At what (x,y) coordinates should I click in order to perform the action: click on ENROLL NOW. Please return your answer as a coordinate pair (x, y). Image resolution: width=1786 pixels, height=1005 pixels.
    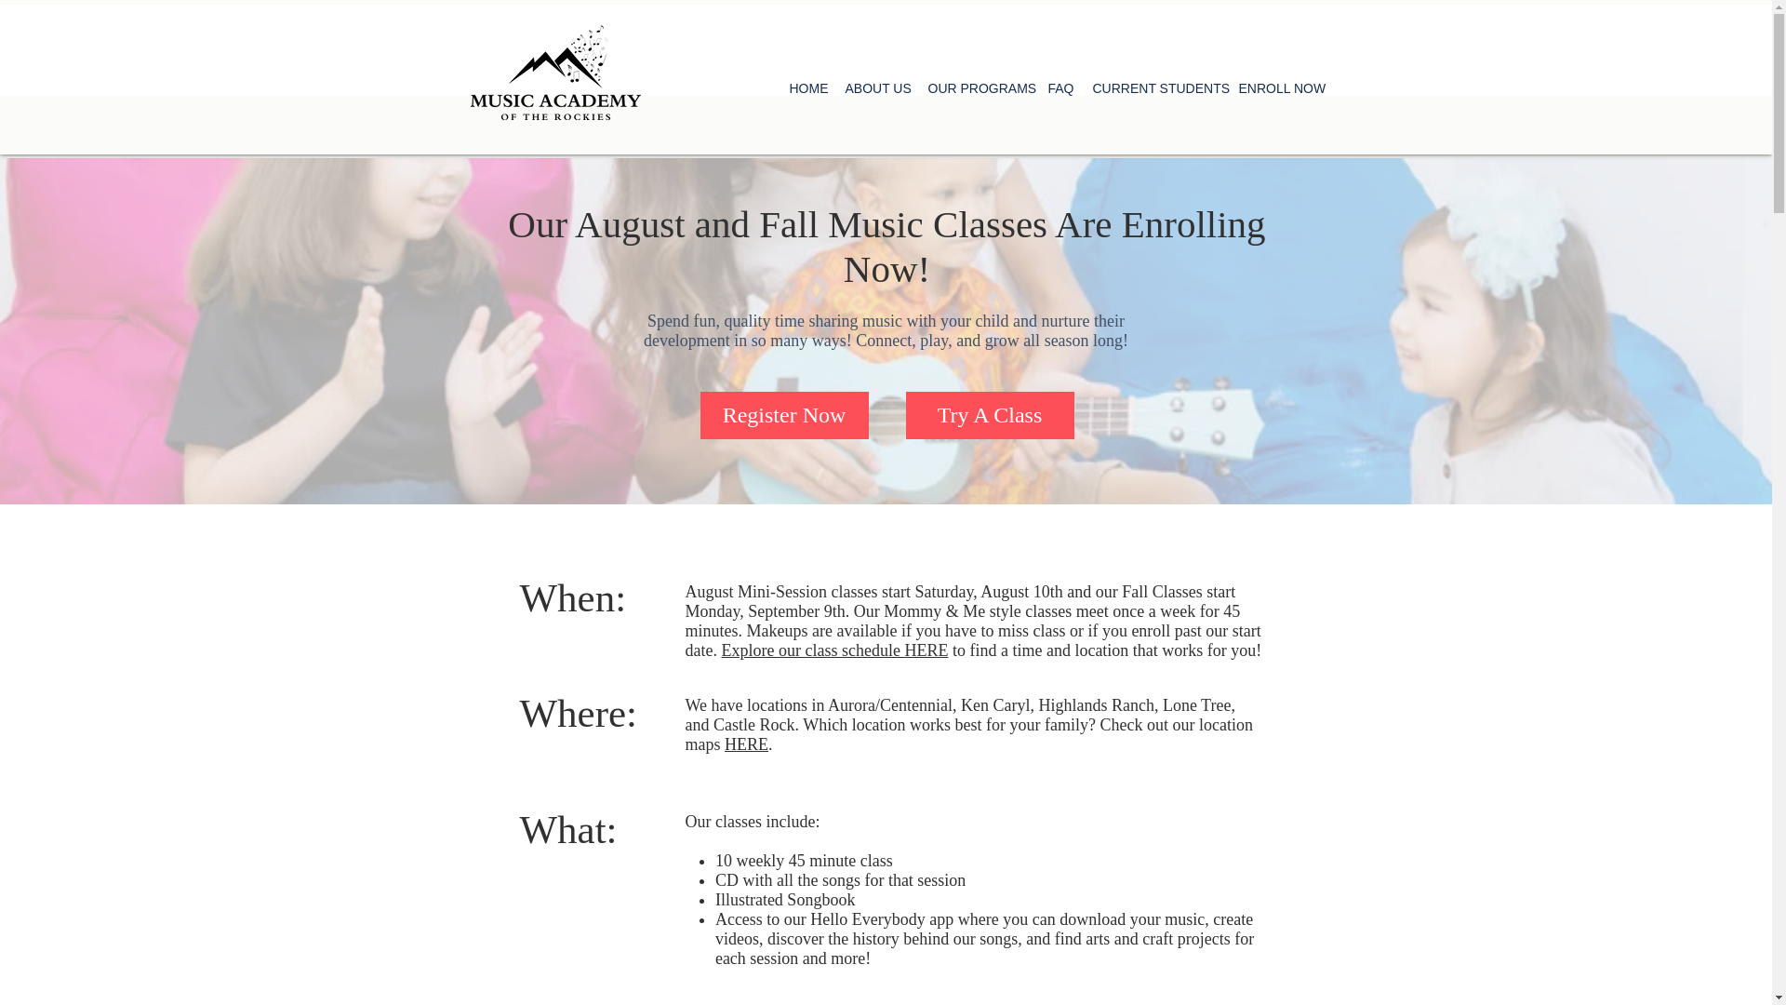
    Looking at the image, I should click on (1280, 87).